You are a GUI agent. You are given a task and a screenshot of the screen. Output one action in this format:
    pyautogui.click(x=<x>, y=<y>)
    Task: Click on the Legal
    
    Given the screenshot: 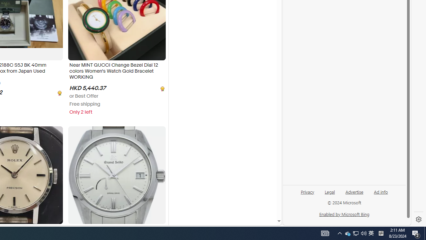 What is the action you would take?
    pyautogui.click(x=329, y=194)
    